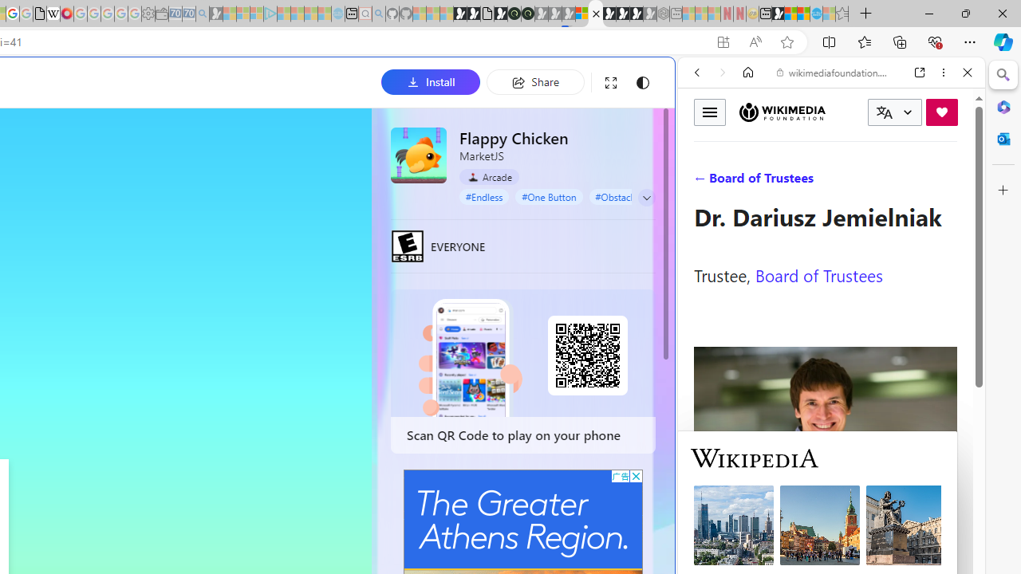 Image resolution: width=1021 pixels, height=574 pixels. Describe the element at coordinates (528, 14) in the screenshot. I see `Future Focus Report 2024` at that location.